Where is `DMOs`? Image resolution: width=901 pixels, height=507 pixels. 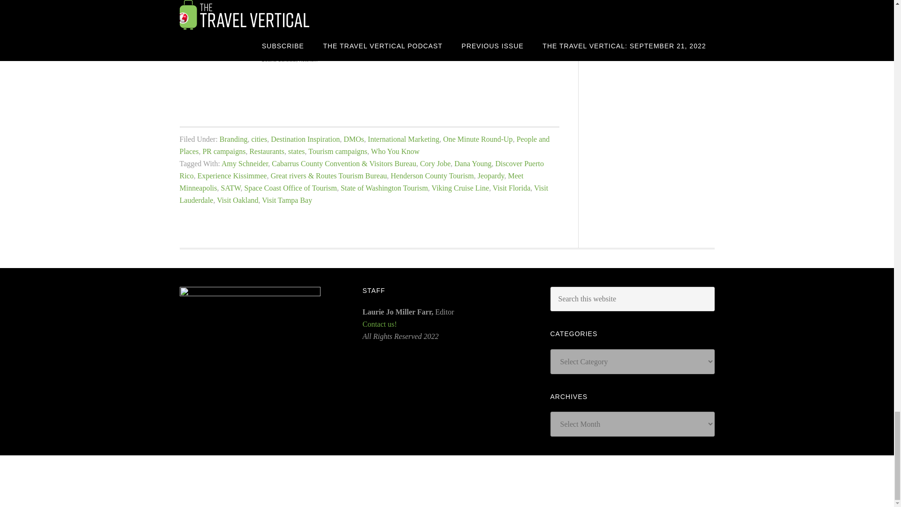 DMOs is located at coordinates (353, 139).